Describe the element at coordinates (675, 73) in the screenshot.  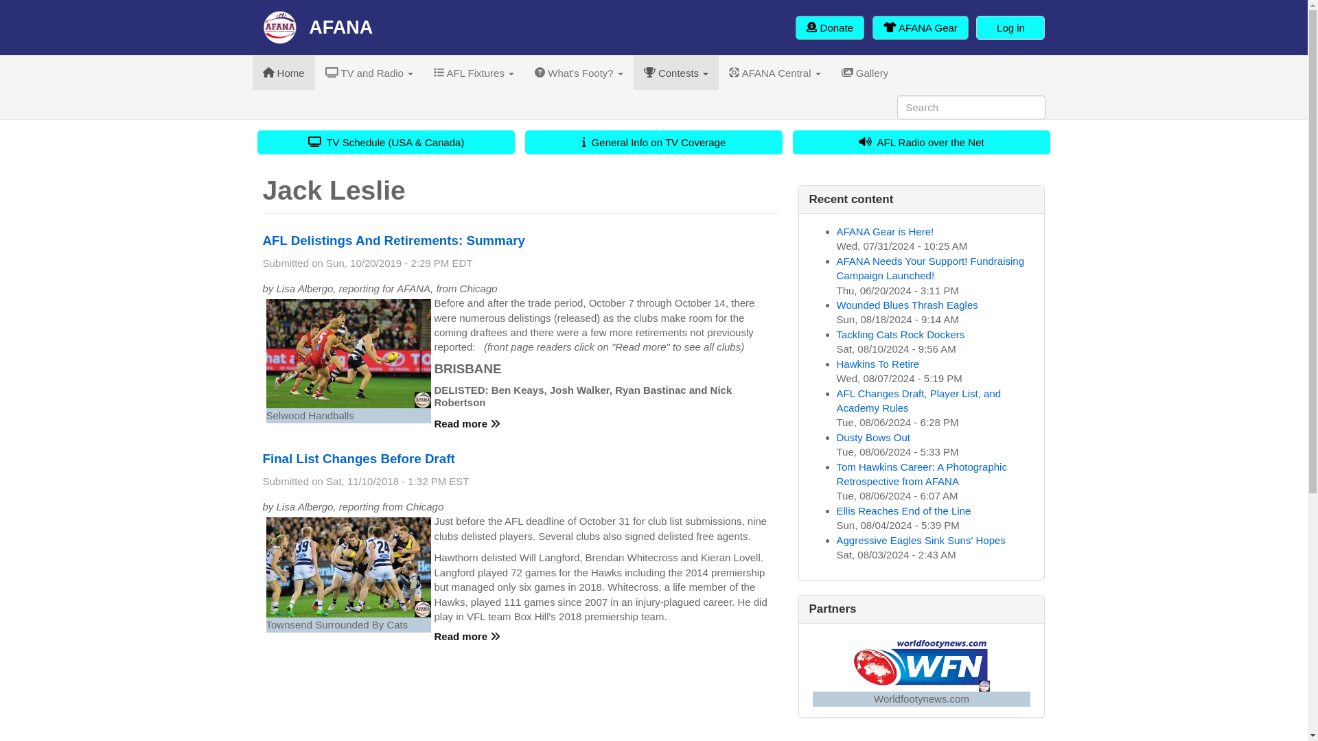
I see `Contests` at that location.